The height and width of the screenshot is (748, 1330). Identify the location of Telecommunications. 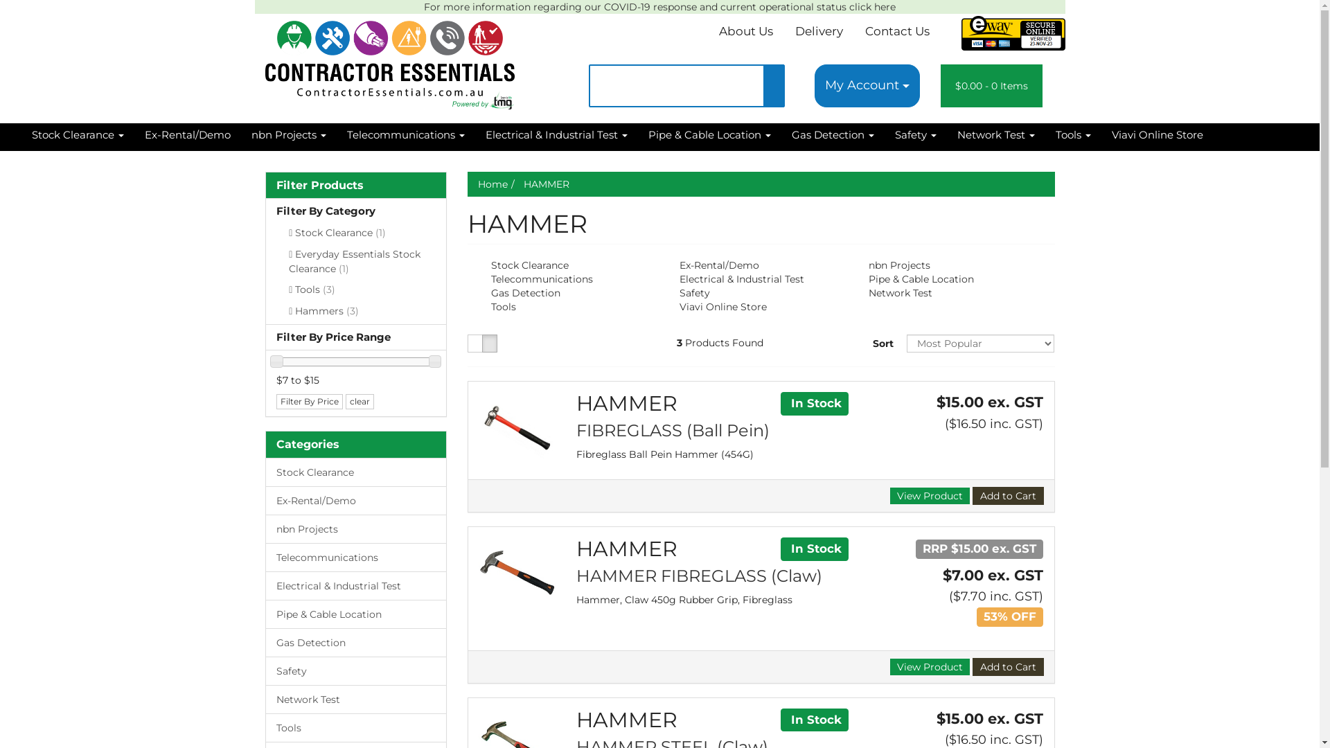
(406, 137).